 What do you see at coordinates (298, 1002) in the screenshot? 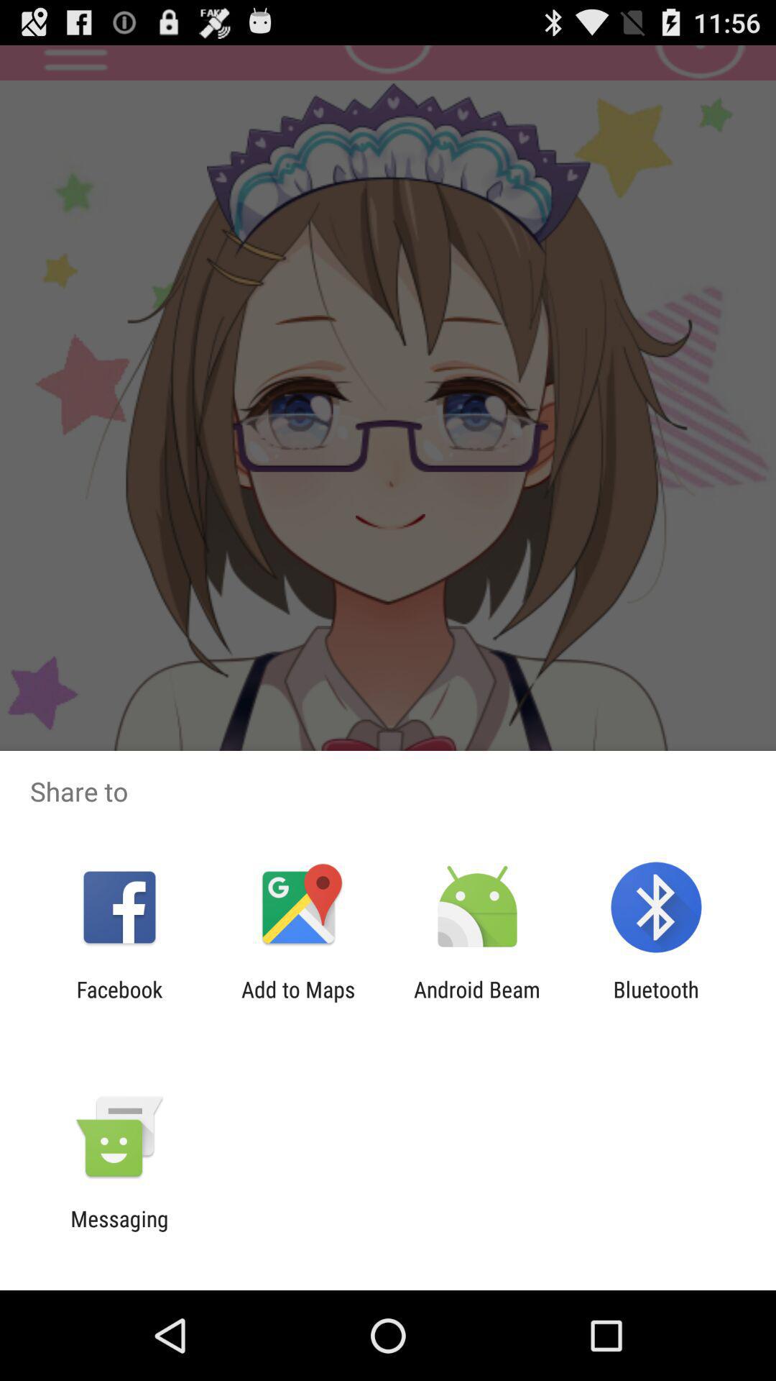
I see `flip to add to maps icon` at bounding box center [298, 1002].